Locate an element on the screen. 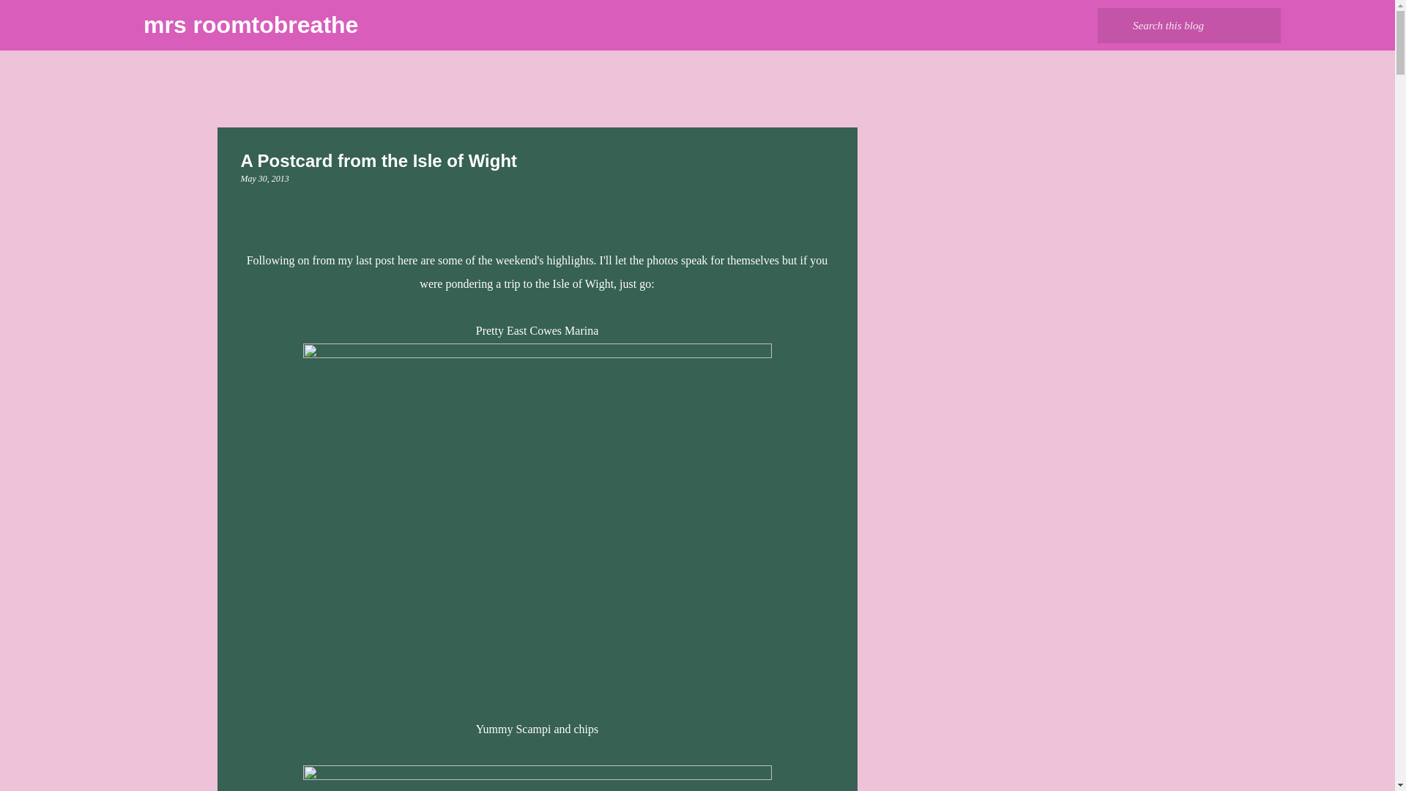 The image size is (1406, 791). mrs roomtobreathe is located at coordinates (250, 25).